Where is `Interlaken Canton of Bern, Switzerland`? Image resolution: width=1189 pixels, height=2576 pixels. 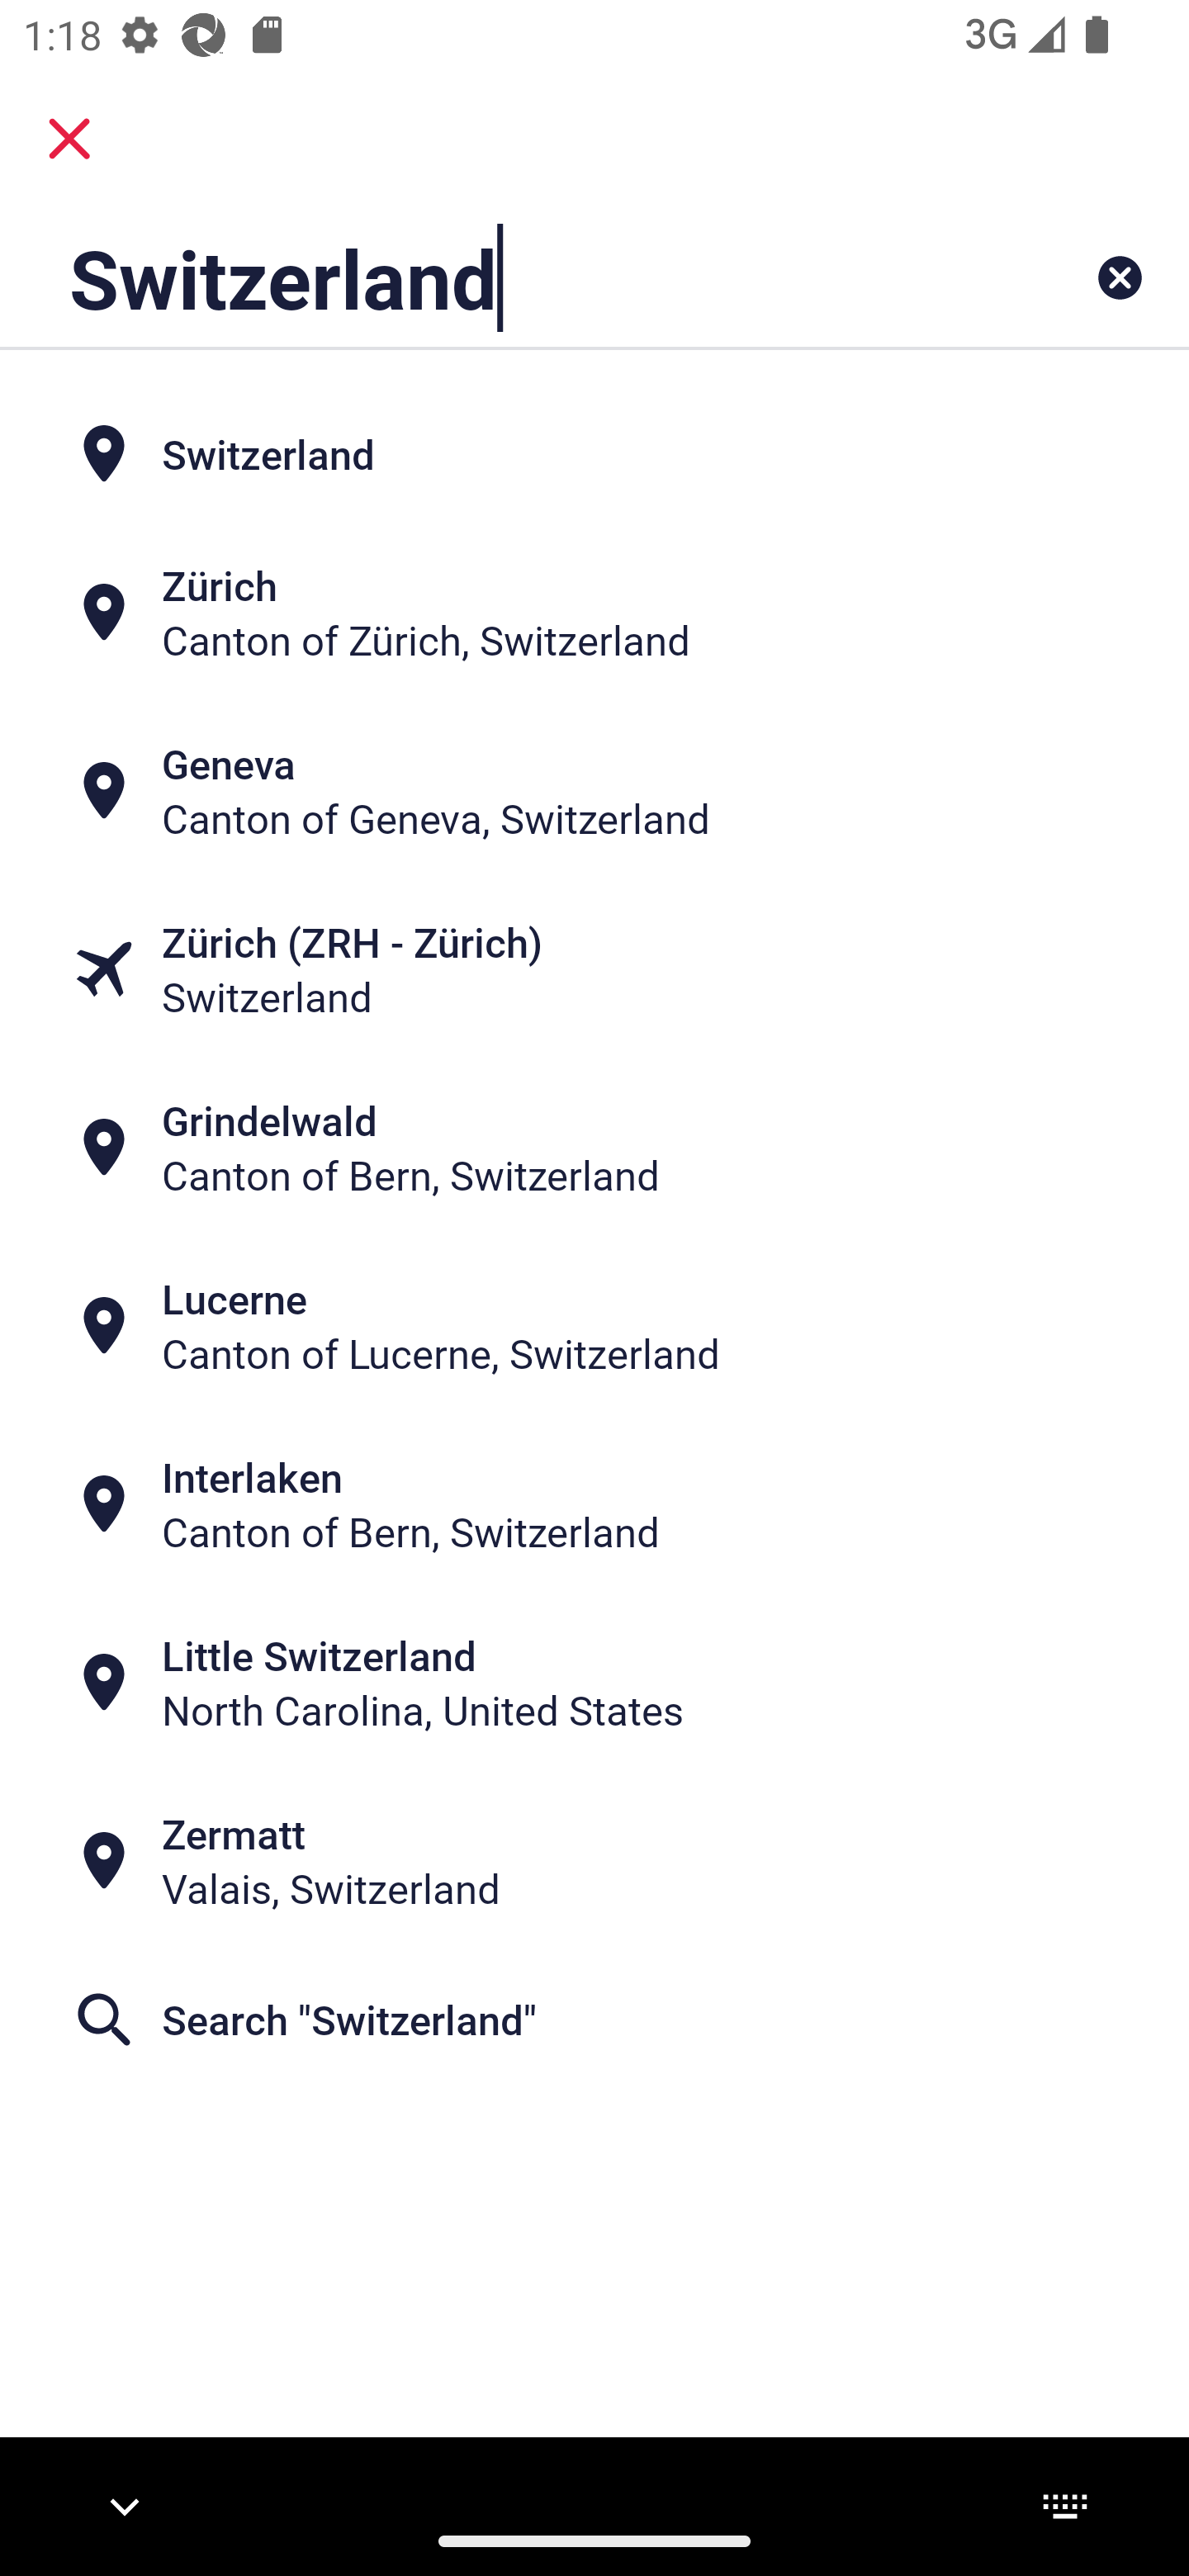 Interlaken Canton of Bern, Switzerland is located at coordinates (594, 1504).